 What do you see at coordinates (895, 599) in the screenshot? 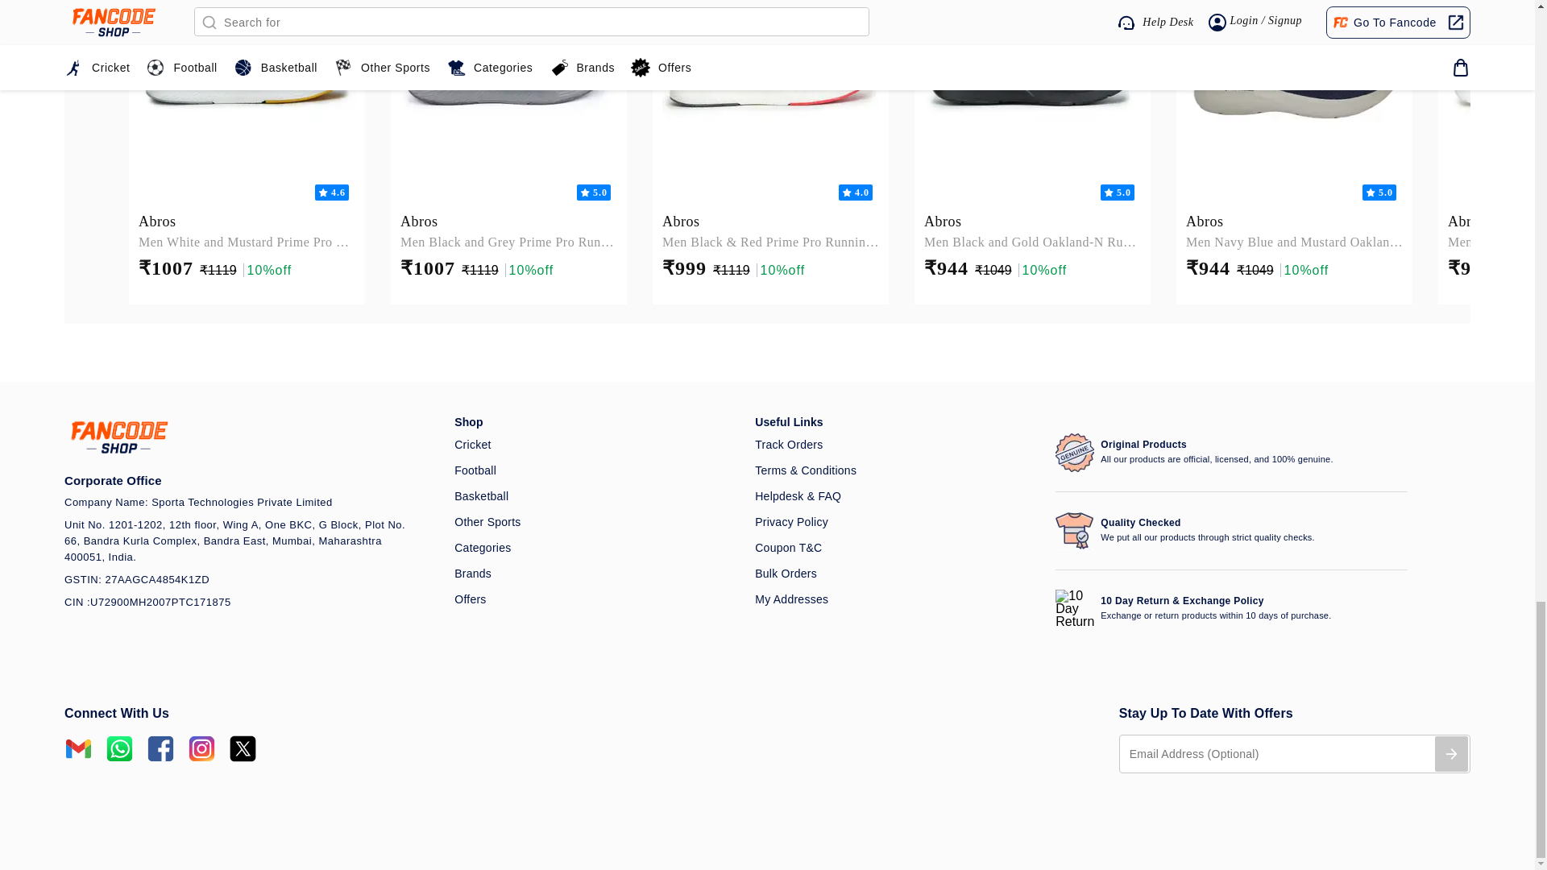
I see `My Addresses` at bounding box center [895, 599].